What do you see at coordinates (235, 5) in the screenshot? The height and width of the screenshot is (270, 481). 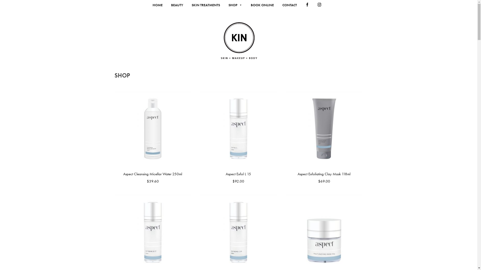 I see `SHOP` at bounding box center [235, 5].